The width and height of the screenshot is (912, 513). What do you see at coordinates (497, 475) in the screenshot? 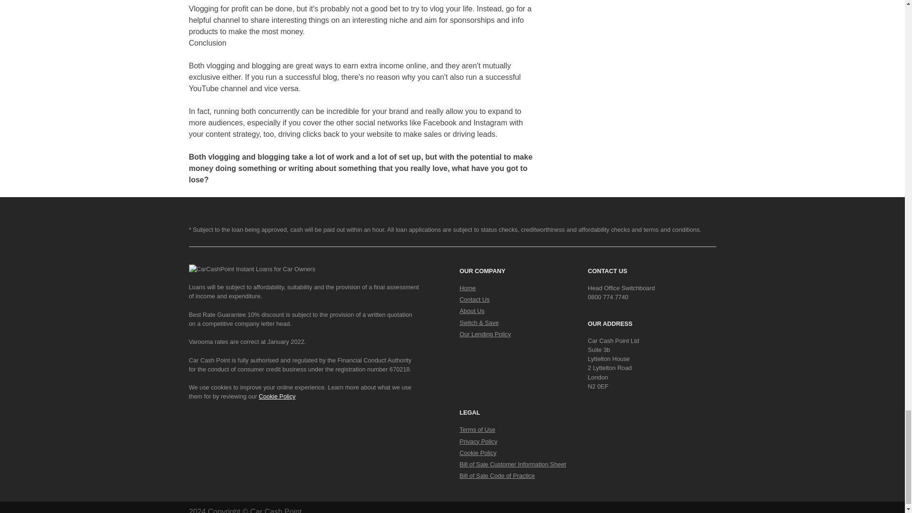
I see `Bill of Sale Code of Practice` at bounding box center [497, 475].